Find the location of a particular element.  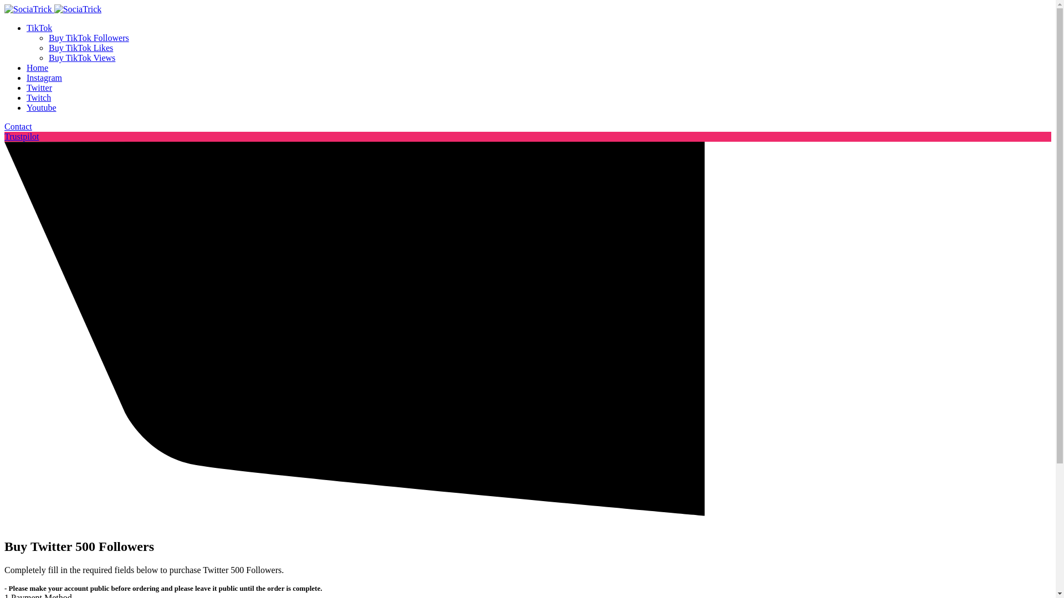

TikTok is located at coordinates (39, 28).